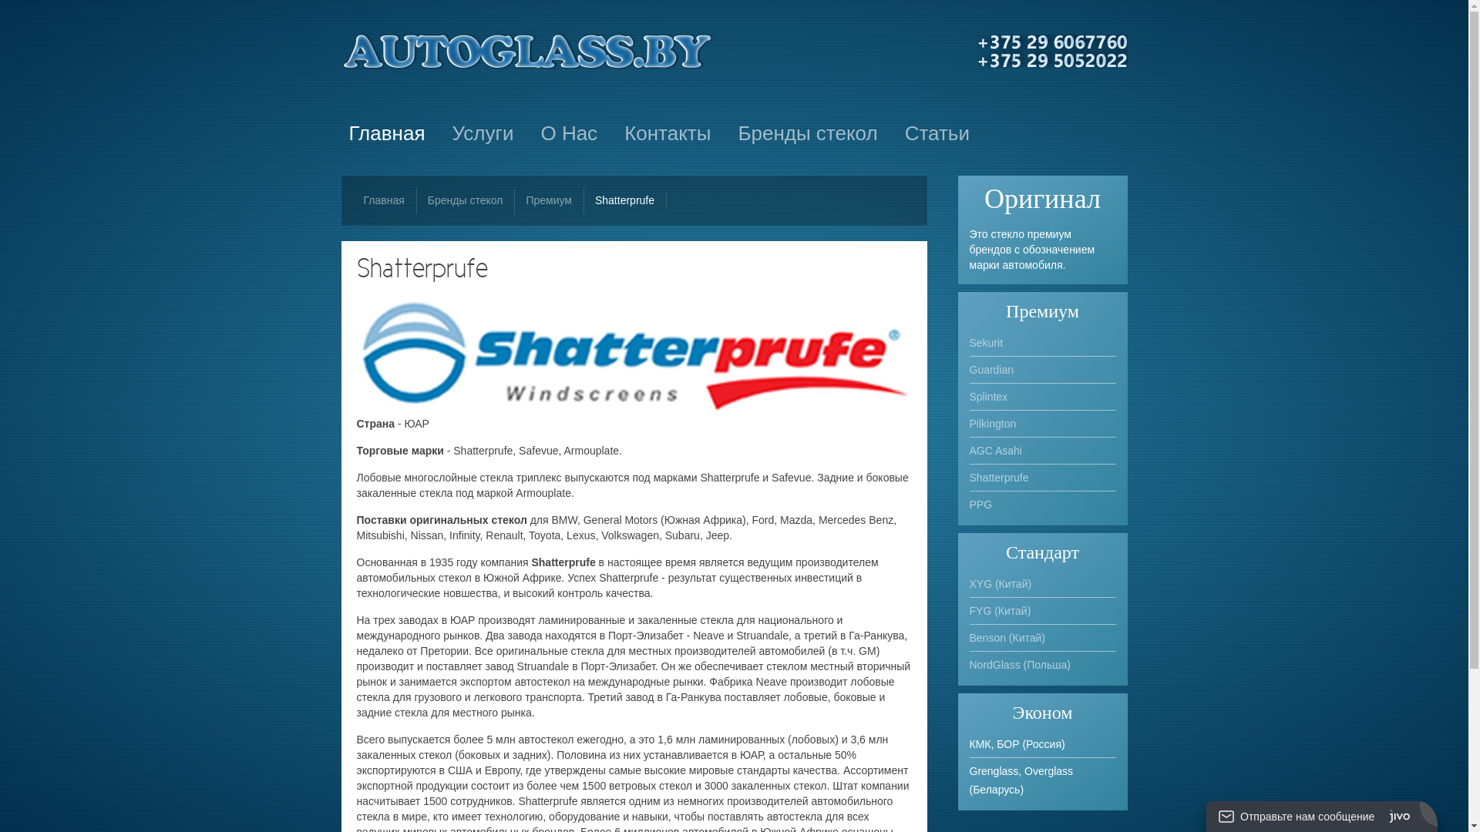  I want to click on Shatterprufe, so click(1043, 478).